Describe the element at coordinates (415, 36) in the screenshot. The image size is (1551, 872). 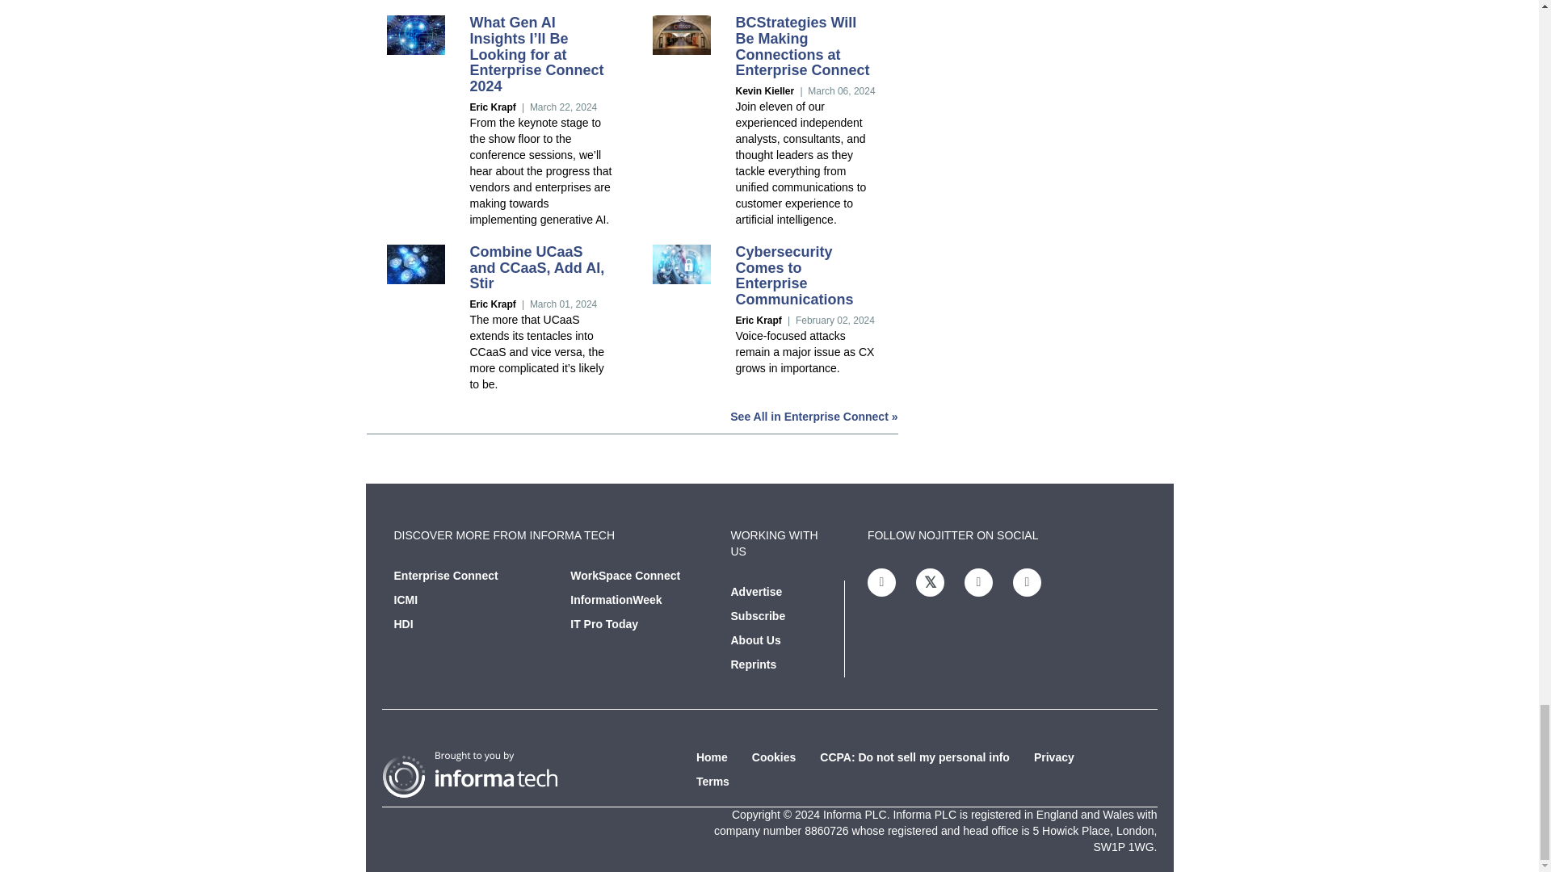
I see `AI` at that location.